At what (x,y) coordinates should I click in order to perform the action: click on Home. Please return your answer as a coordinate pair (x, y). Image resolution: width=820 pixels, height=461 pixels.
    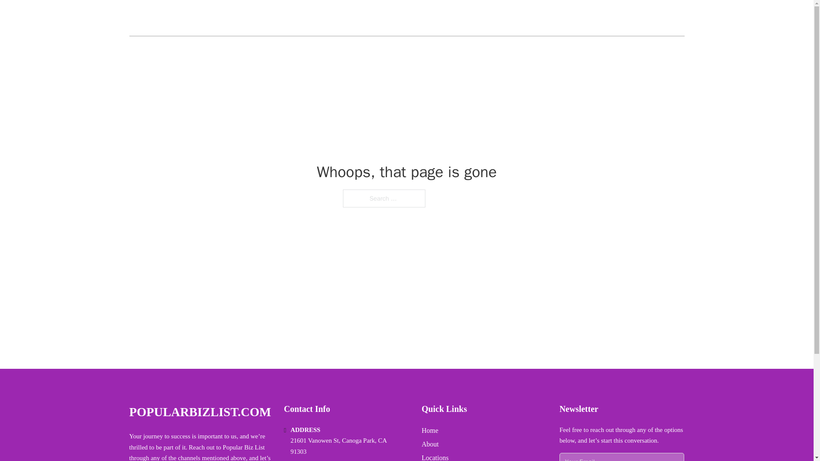
    Looking at the image, I should click on (430, 430).